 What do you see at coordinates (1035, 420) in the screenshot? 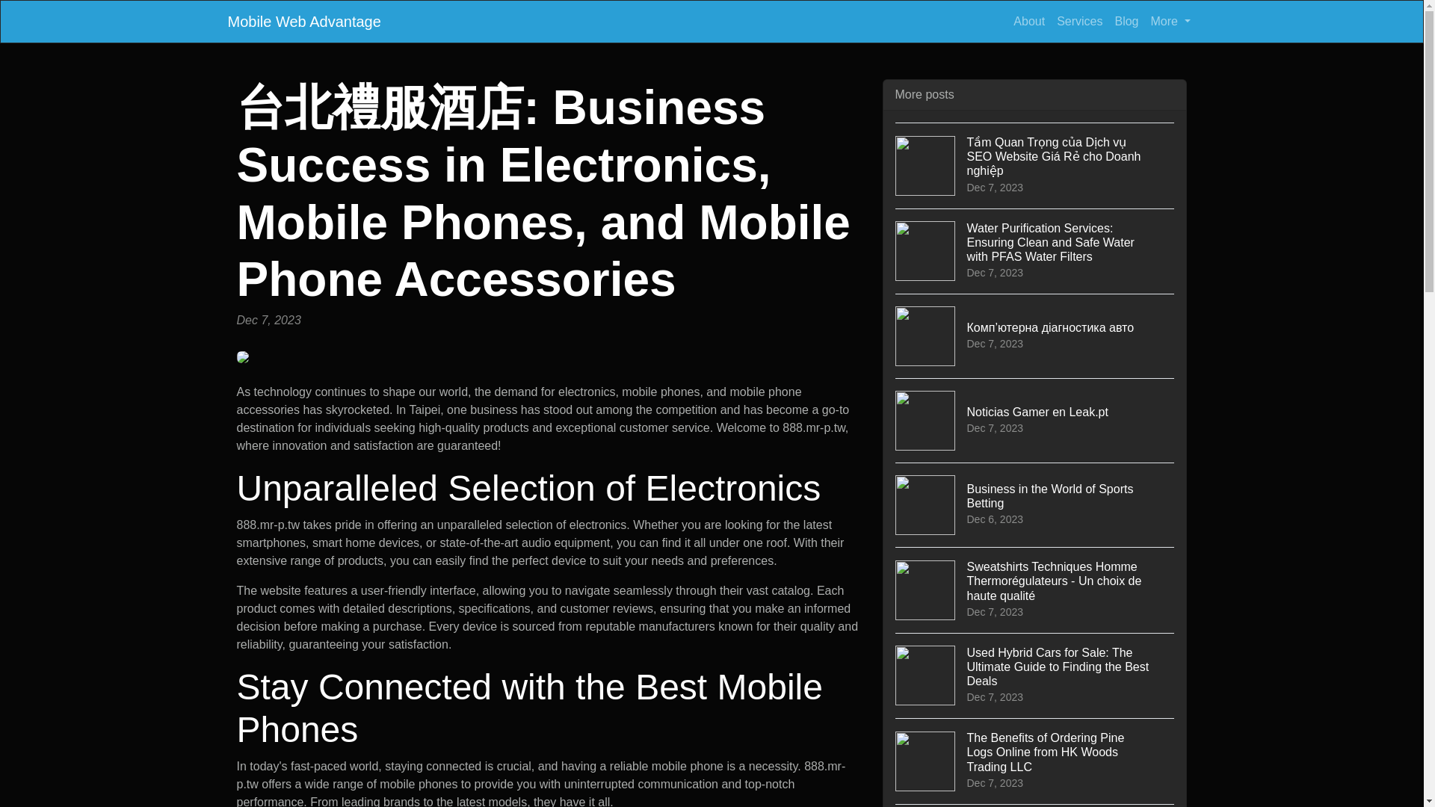
I see `About` at bounding box center [1035, 420].